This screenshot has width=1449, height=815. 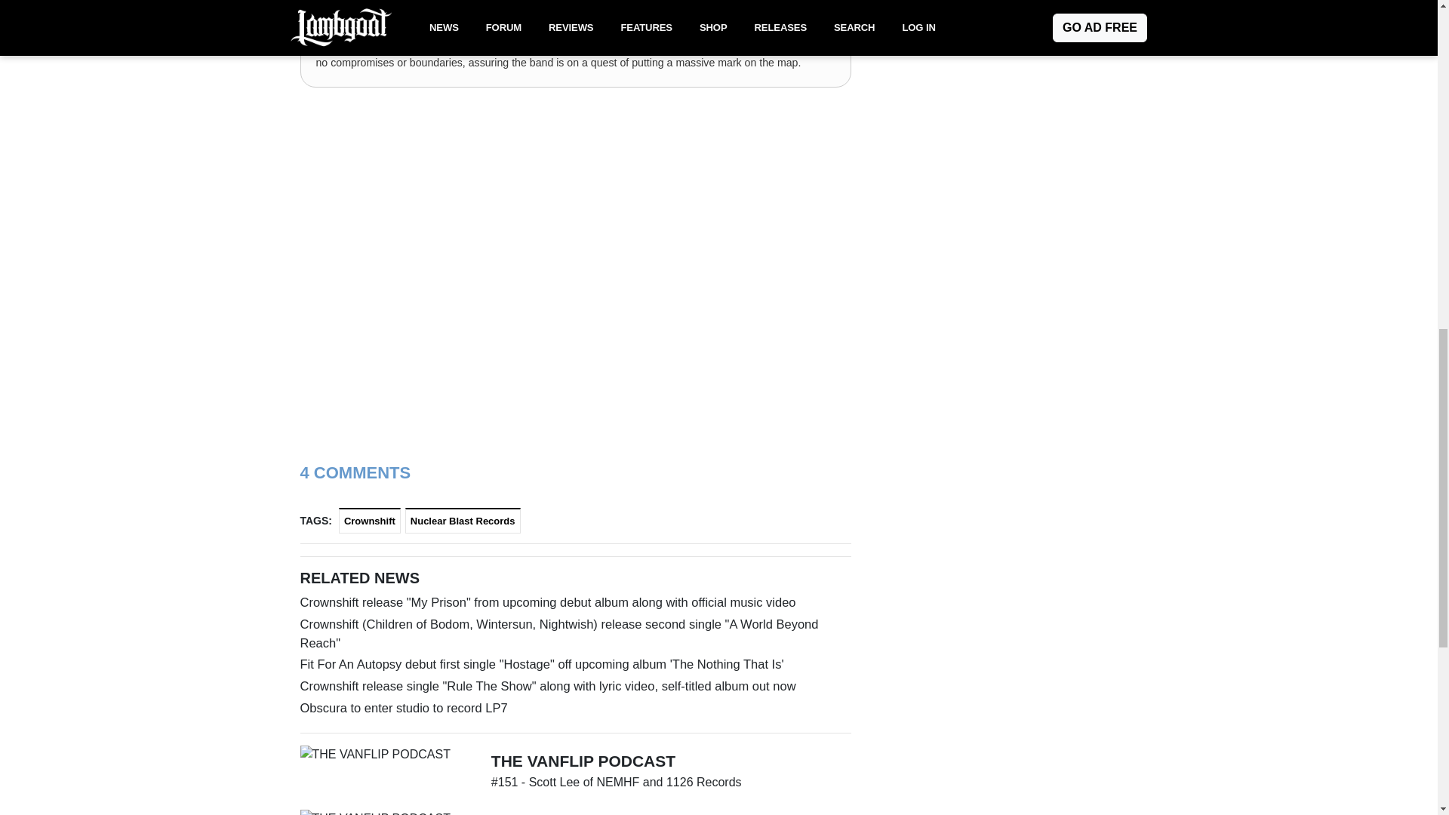 What do you see at coordinates (463, 520) in the screenshot?
I see `Nuclear Blast Records` at bounding box center [463, 520].